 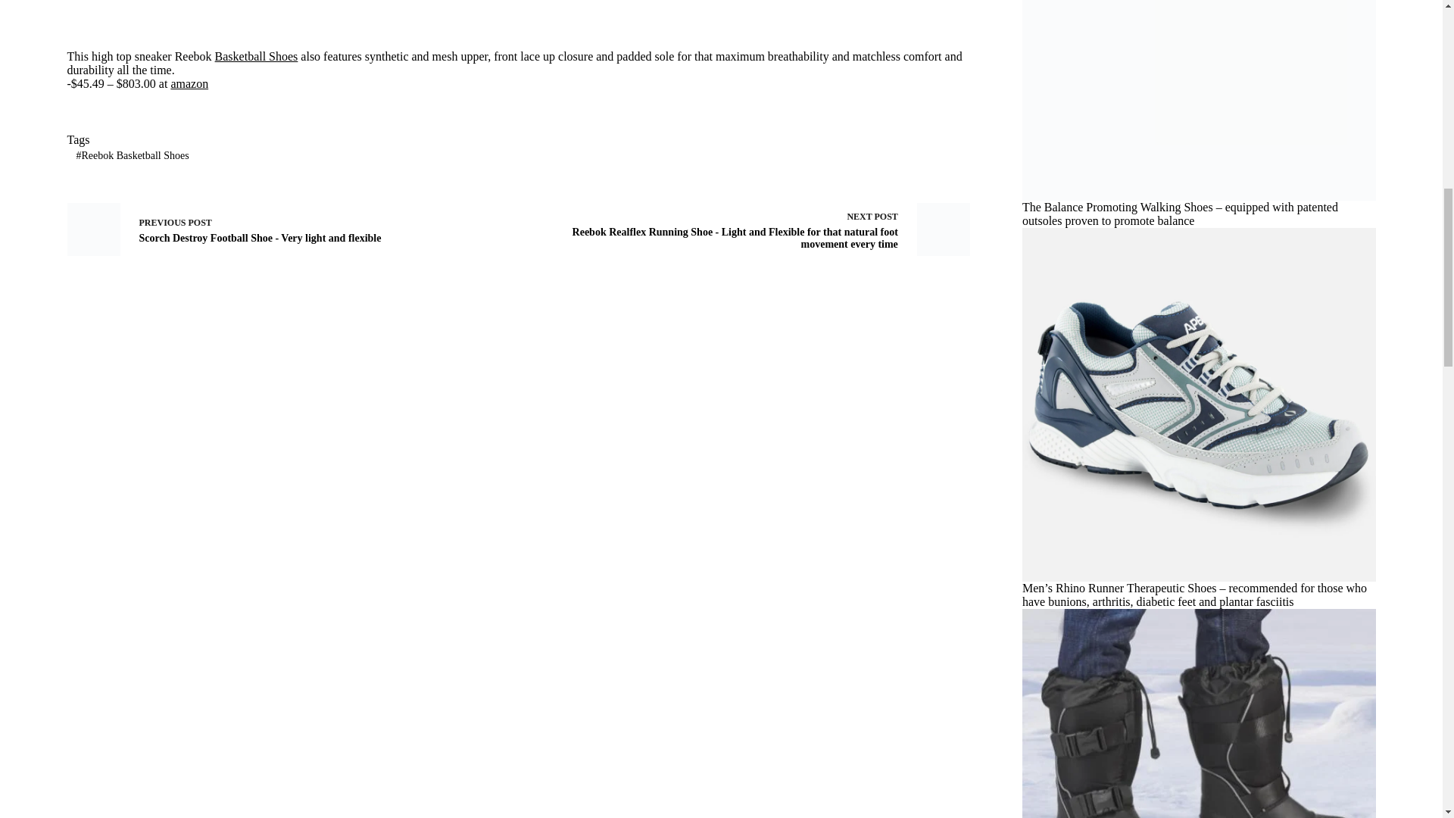 What do you see at coordinates (256, 56) in the screenshot?
I see `Basketball Shoes` at bounding box center [256, 56].